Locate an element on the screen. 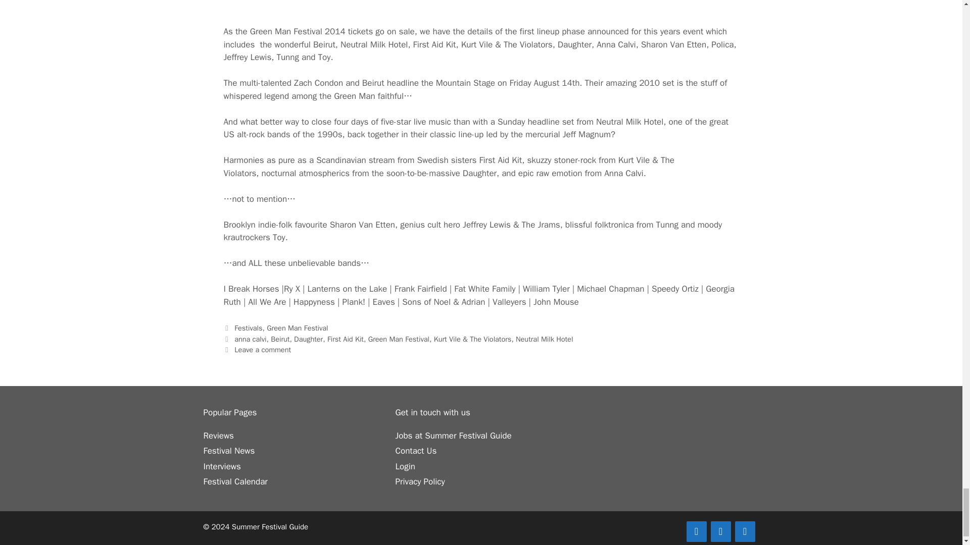 The height and width of the screenshot is (545, 970). Instagram is located at coordinates (744, 531).